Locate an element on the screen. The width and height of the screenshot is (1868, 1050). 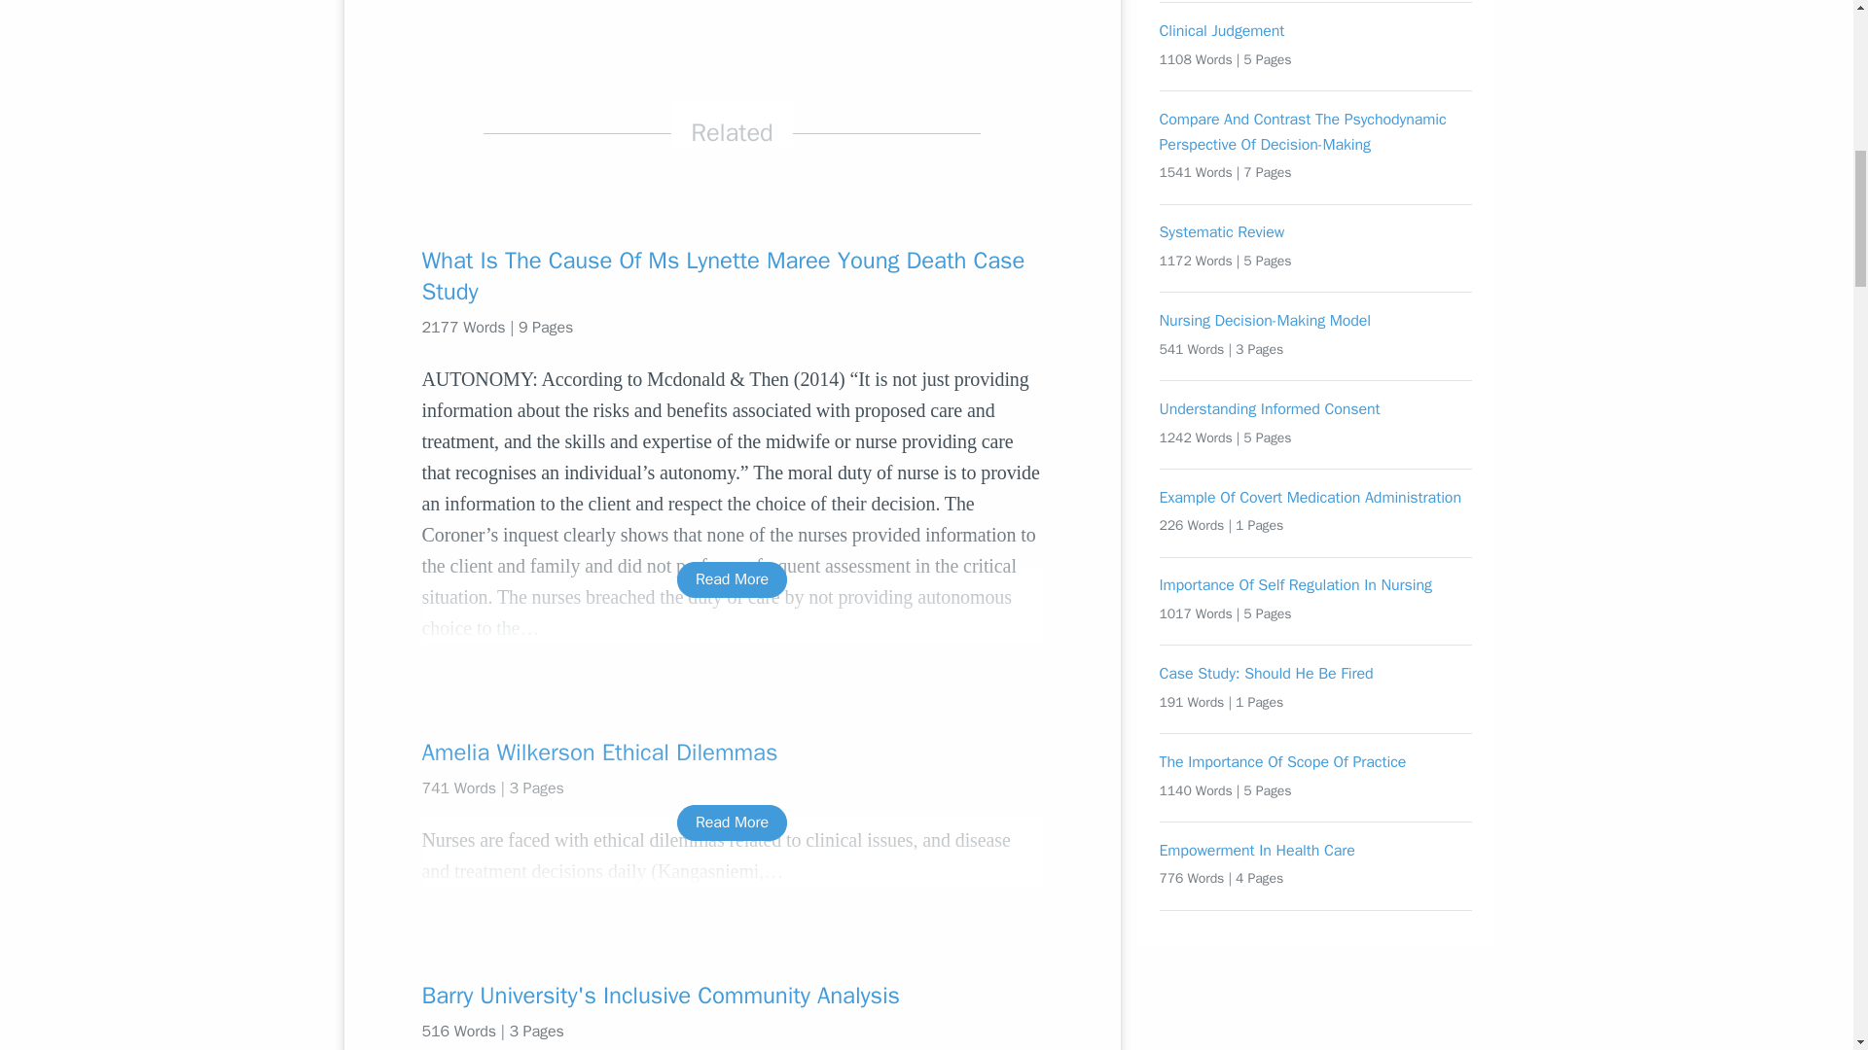
Read More is located at coordinates (732, 579).